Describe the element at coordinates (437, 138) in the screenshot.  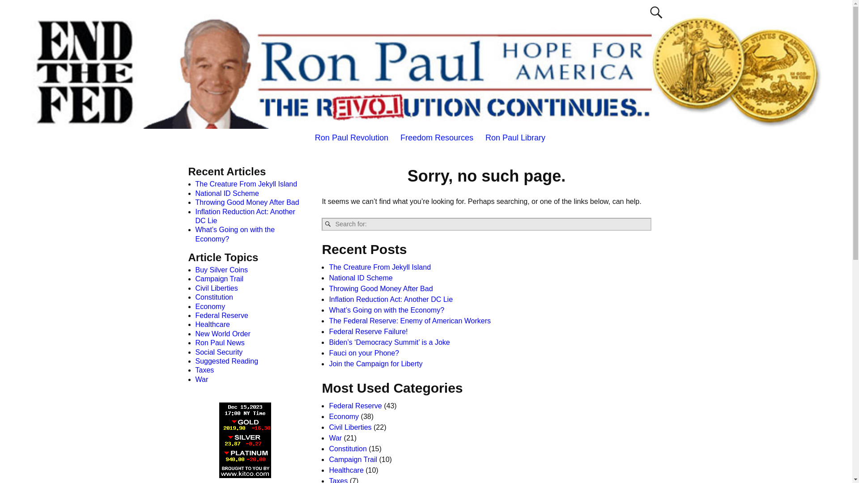
I see `Freedom Resources` at that location.